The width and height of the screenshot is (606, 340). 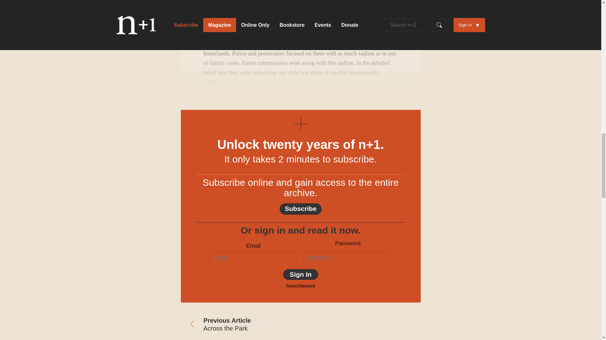 I want to click on Forgot Password, so click(x=300, y=285).